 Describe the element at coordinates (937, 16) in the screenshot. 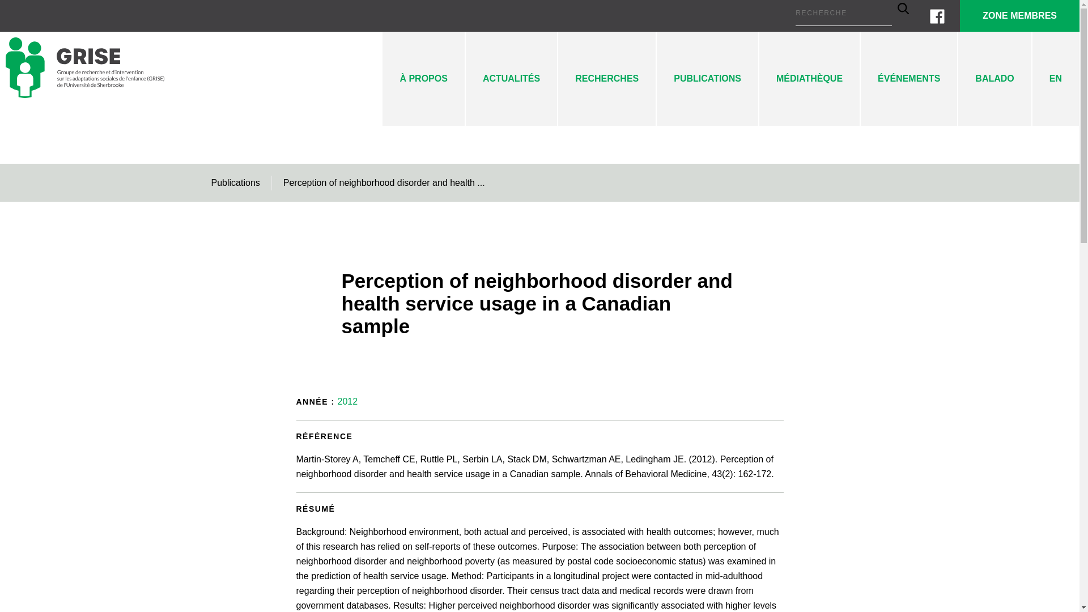

I see `Facebook` at that location.